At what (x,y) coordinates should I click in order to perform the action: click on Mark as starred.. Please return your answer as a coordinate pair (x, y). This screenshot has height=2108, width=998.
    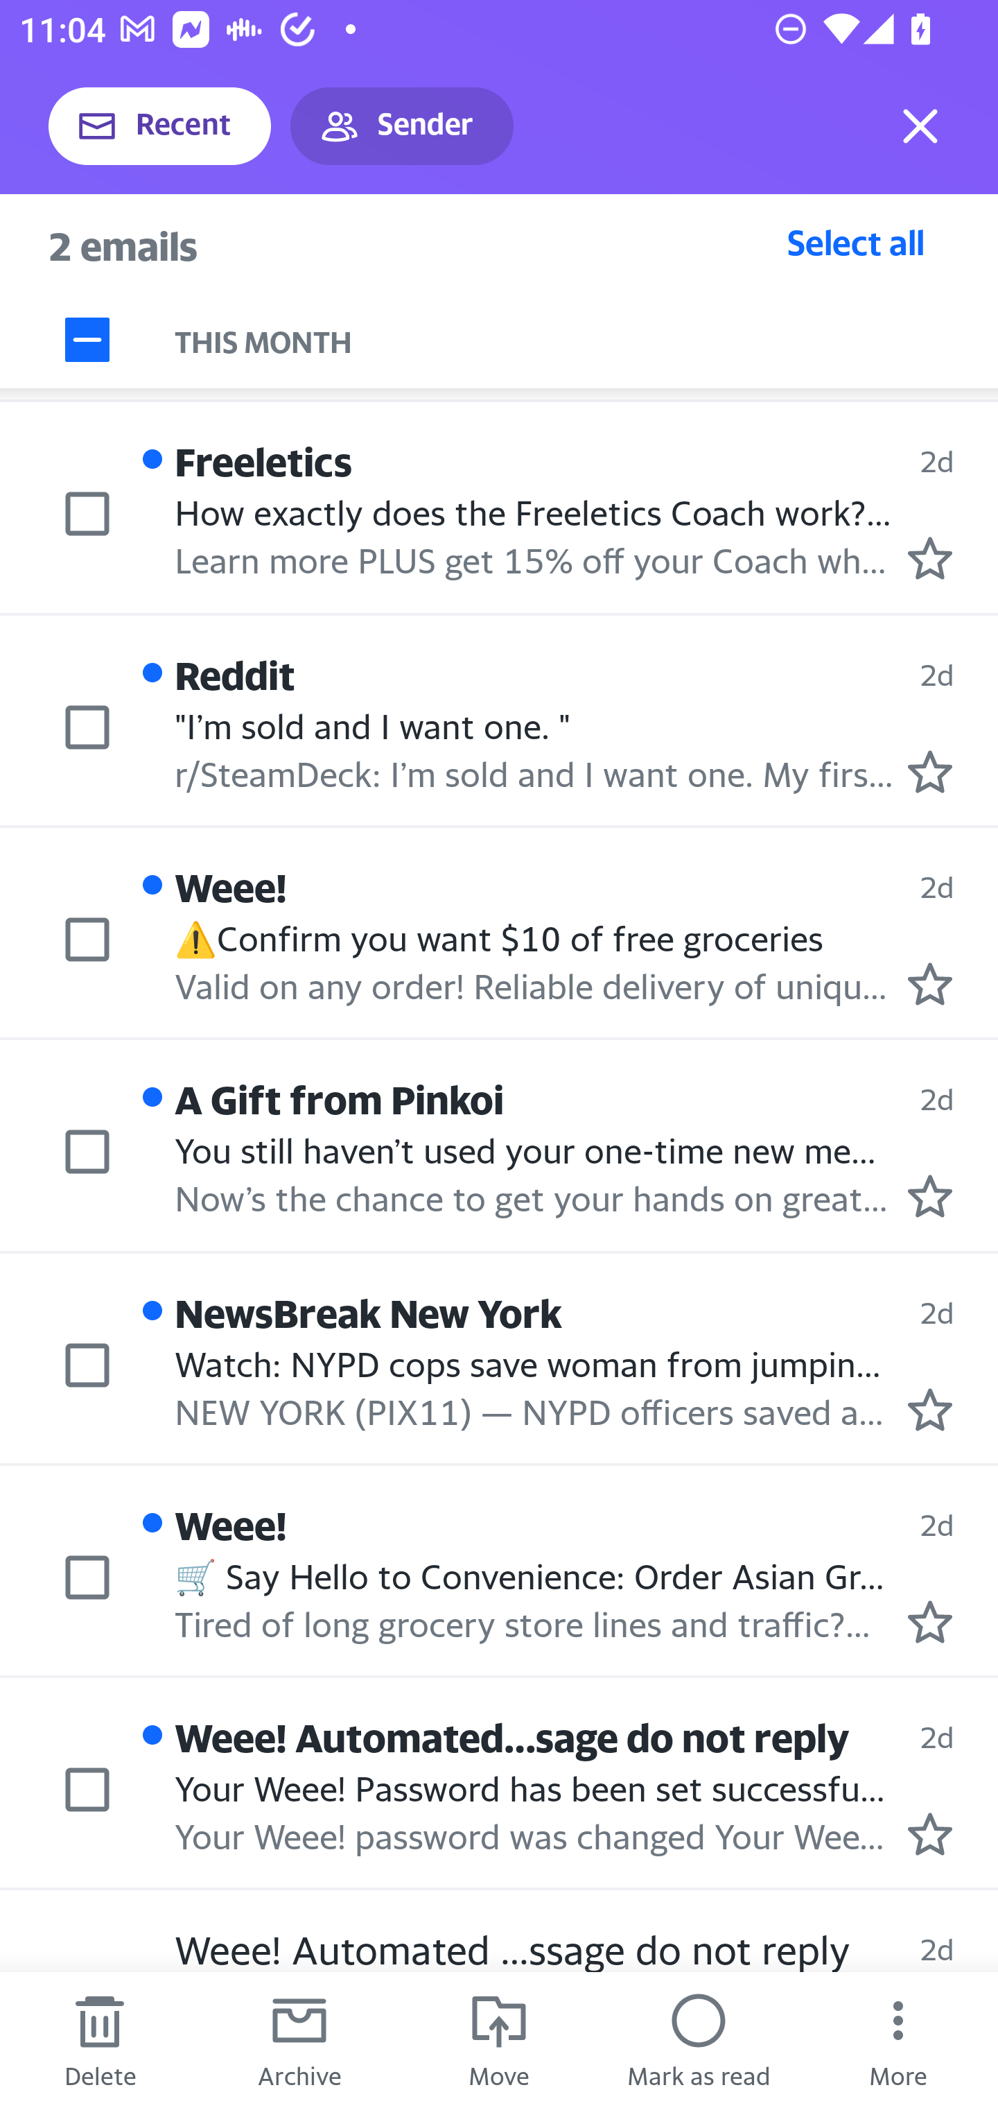
    Looking at the image, I should click on (930, 1196).